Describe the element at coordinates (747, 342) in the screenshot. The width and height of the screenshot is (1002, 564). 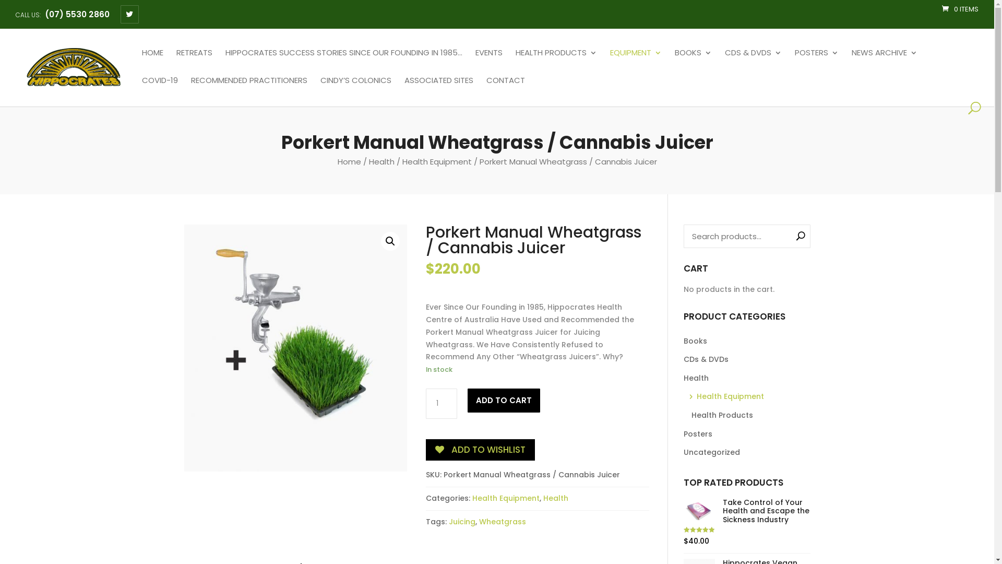
I see `Books` at that location.